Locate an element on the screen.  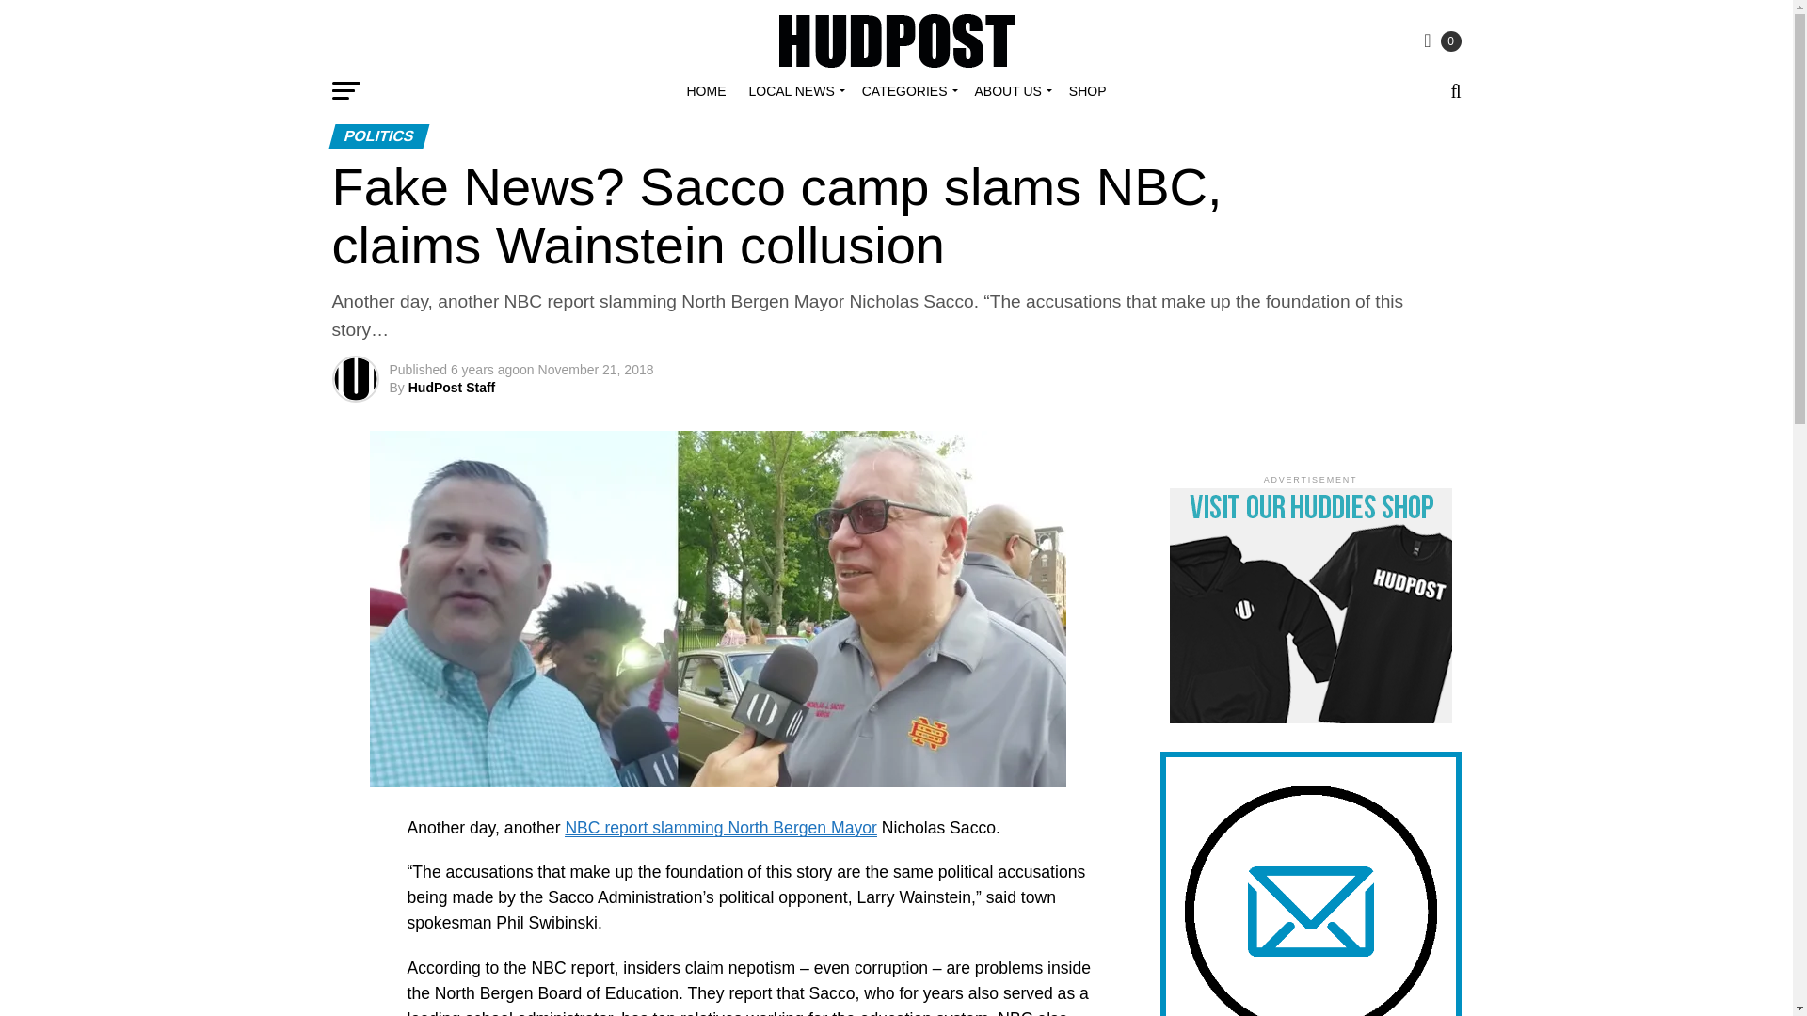
Posts by HudPost Staff is located at coordinates (452, 388).